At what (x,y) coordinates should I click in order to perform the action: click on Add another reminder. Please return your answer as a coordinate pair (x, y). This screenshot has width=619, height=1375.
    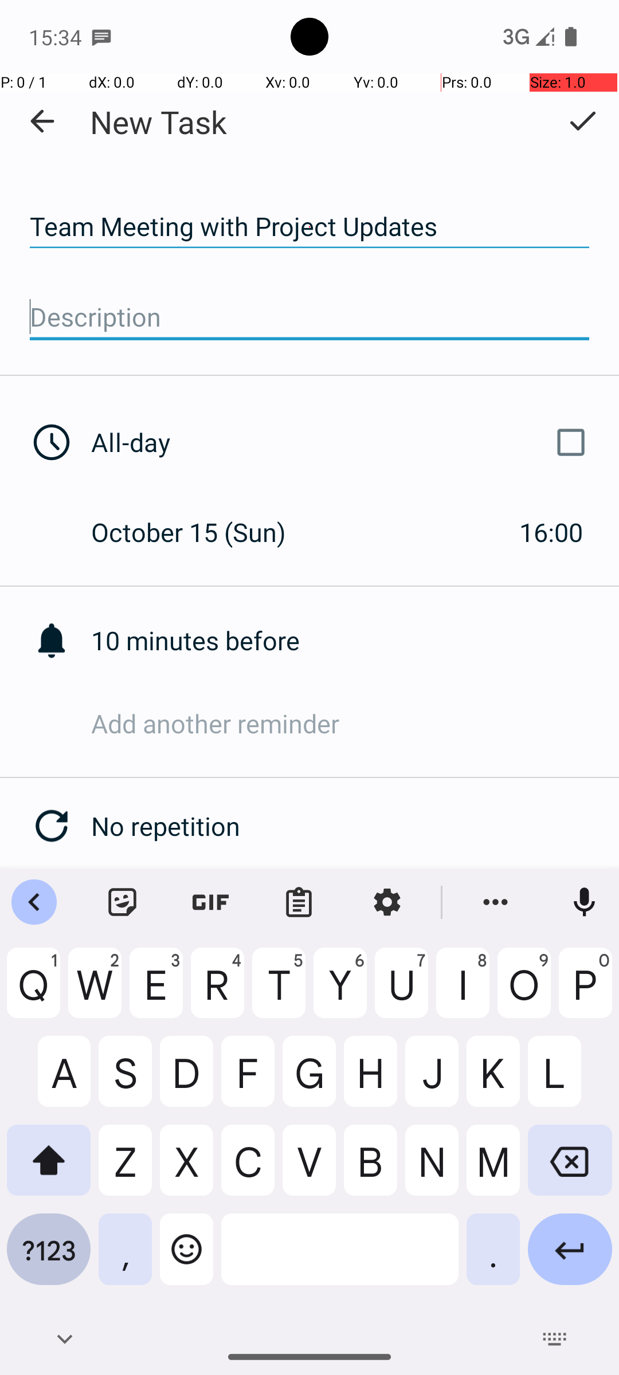
    Looking at the image, I should click on (355, 723).